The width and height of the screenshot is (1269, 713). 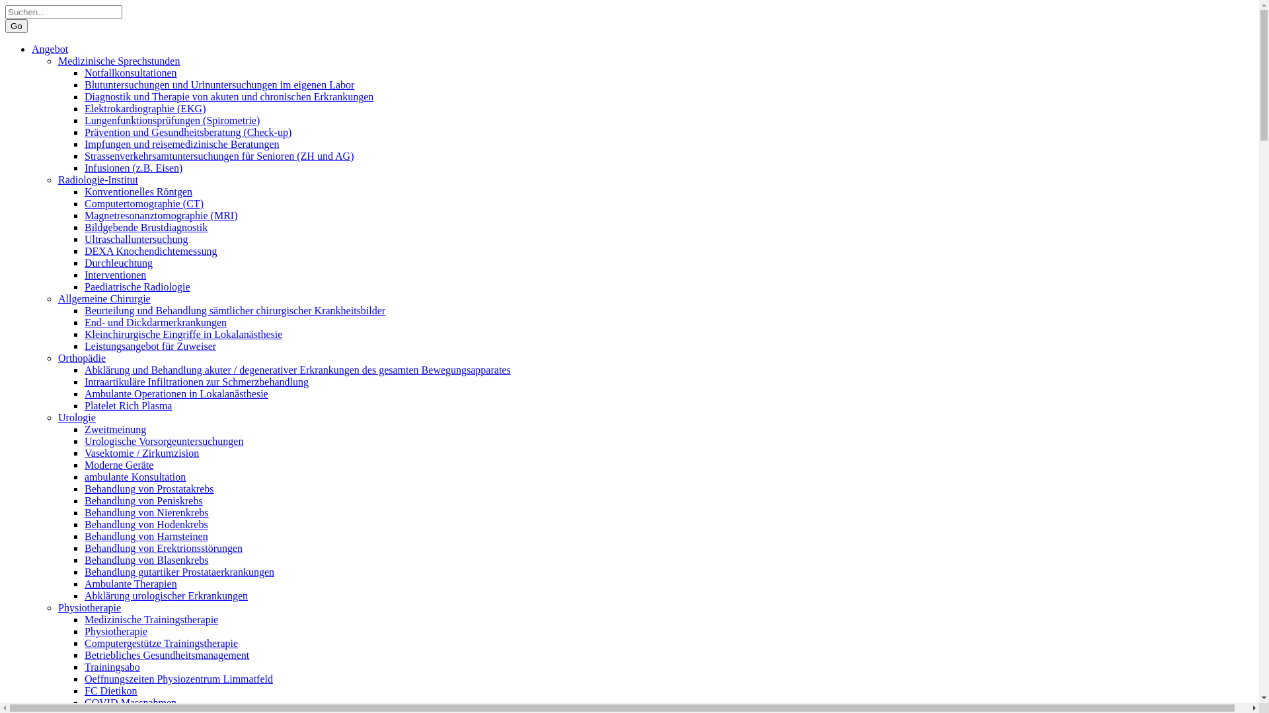 What do you see at coordinates (131, 73) in the screenshot?
I see `Notfallkonsultationen` at bounding box center [131, 73].